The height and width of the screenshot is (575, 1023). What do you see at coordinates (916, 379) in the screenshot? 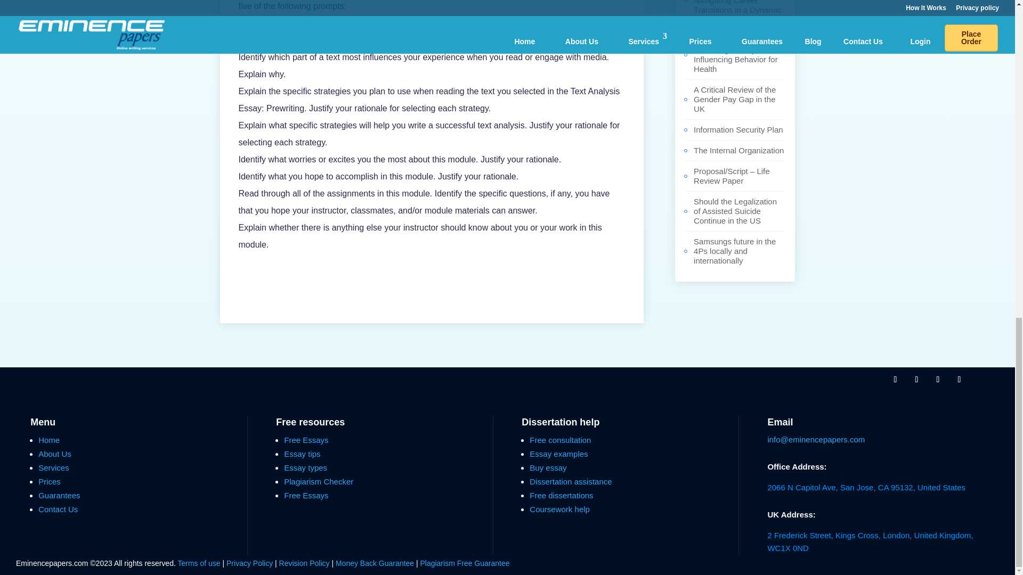
I see `Follow on X` at bounding box center [916, 379].